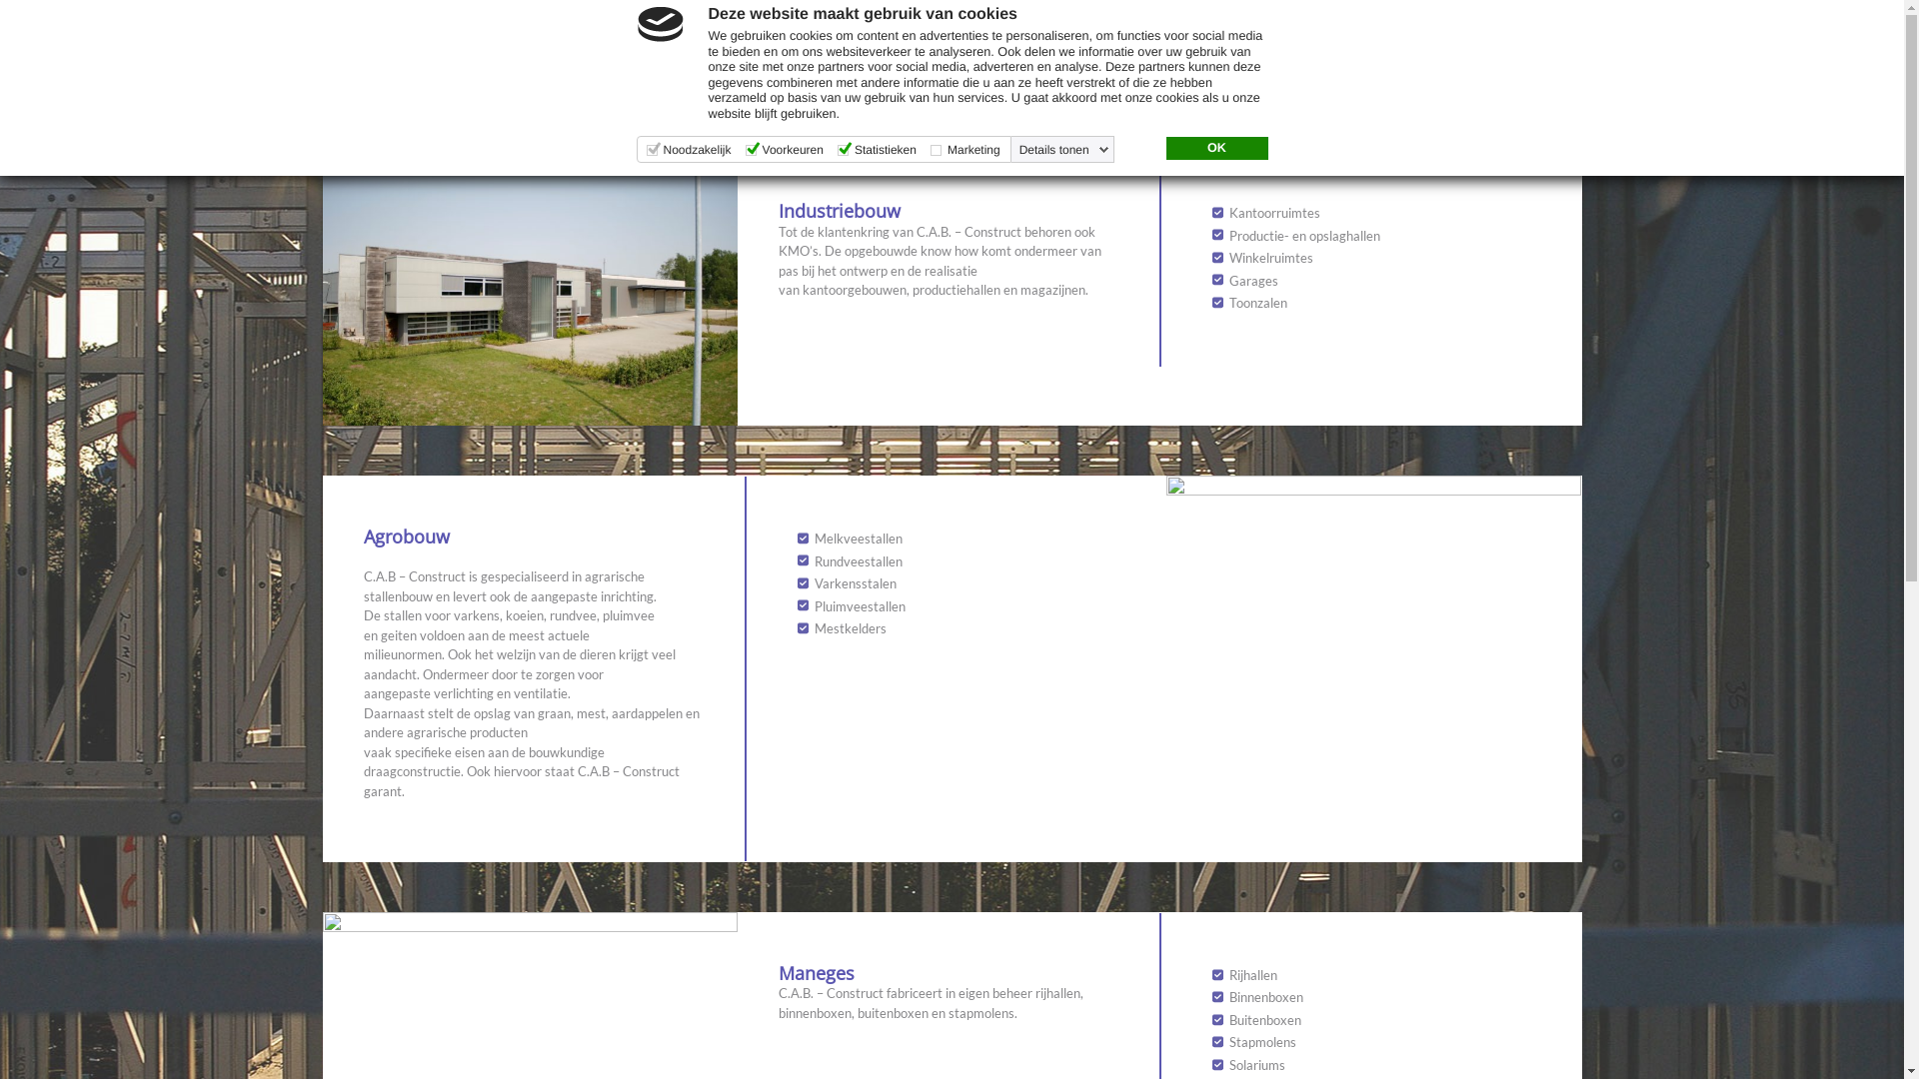 The width and height of the screenshot is (1919, 1079). I want to click on Diensten, so click(1329, 67).